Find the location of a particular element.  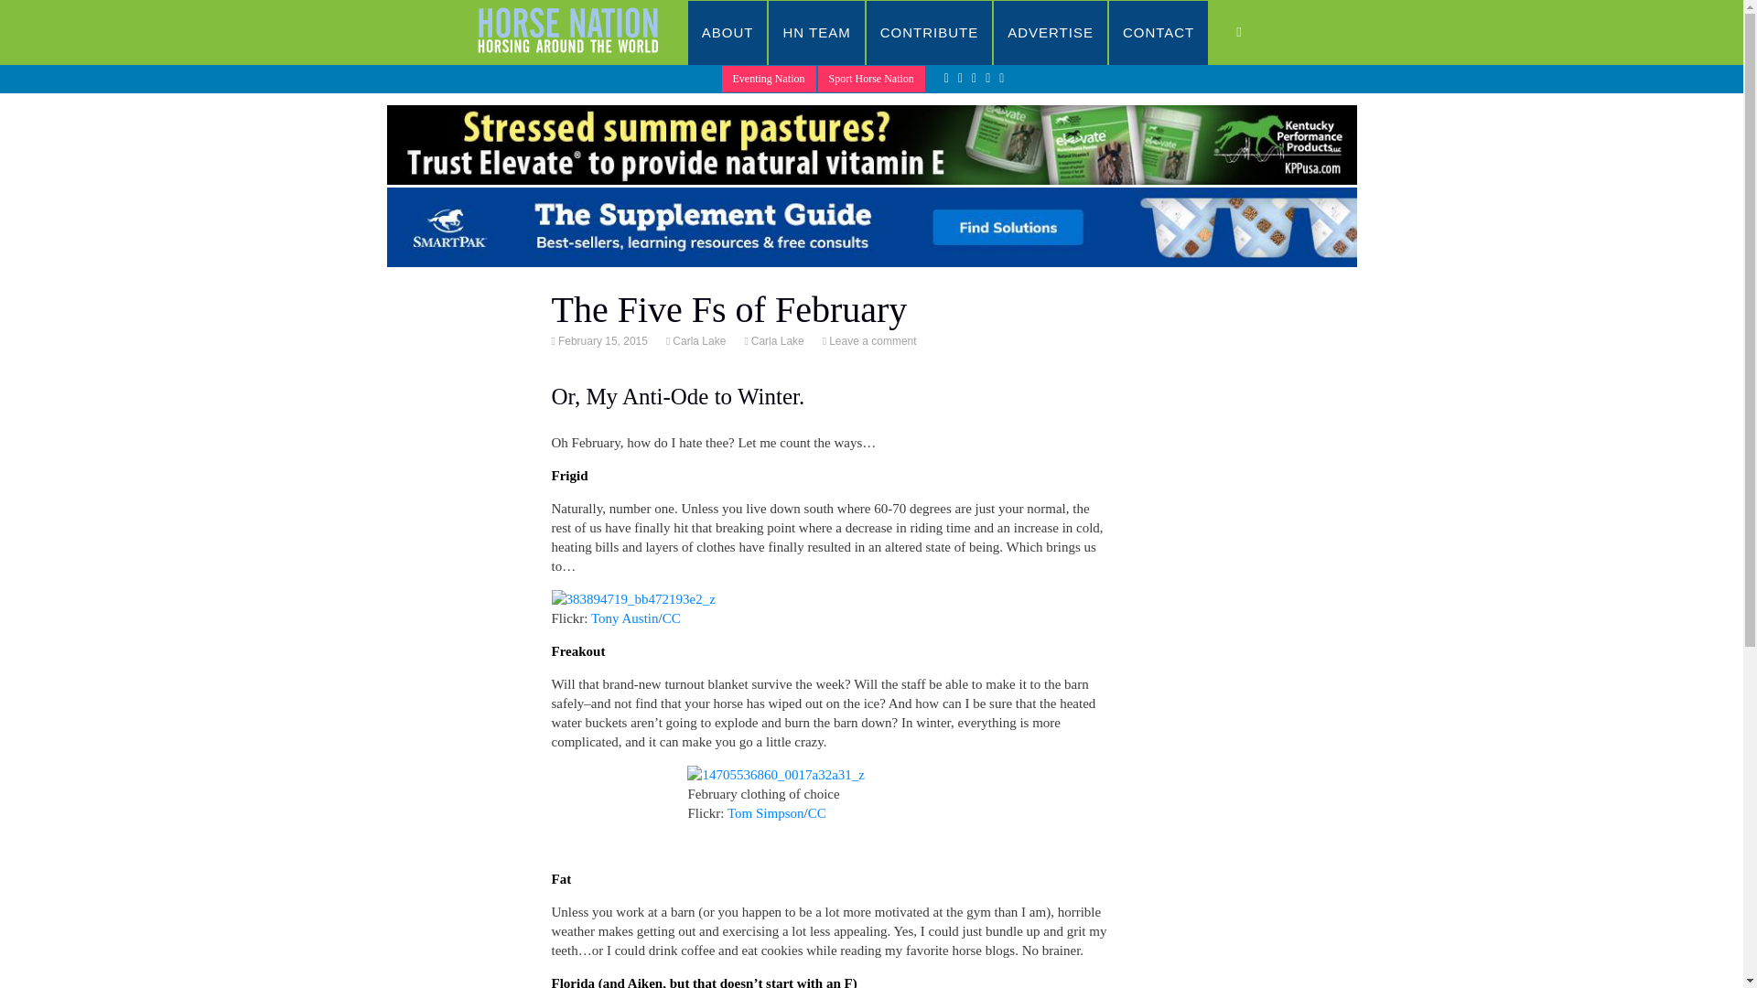

CC is located at coordinates (672, 618).